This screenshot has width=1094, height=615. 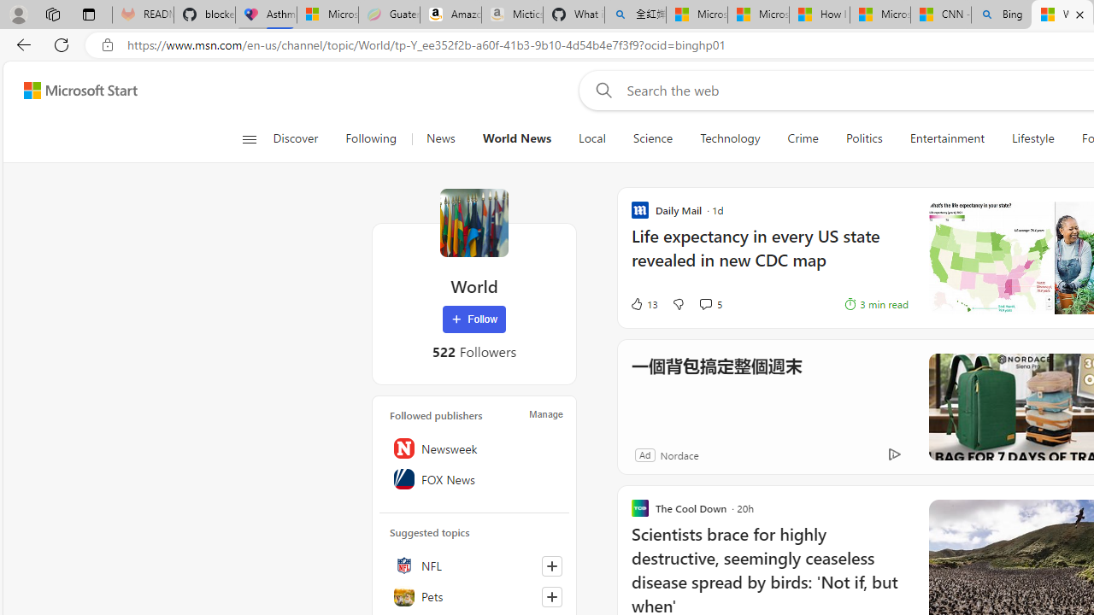 What do you see at coordinates (803, 138) in the screenshot?
I see `Crime` at bounding box center [803, 138].